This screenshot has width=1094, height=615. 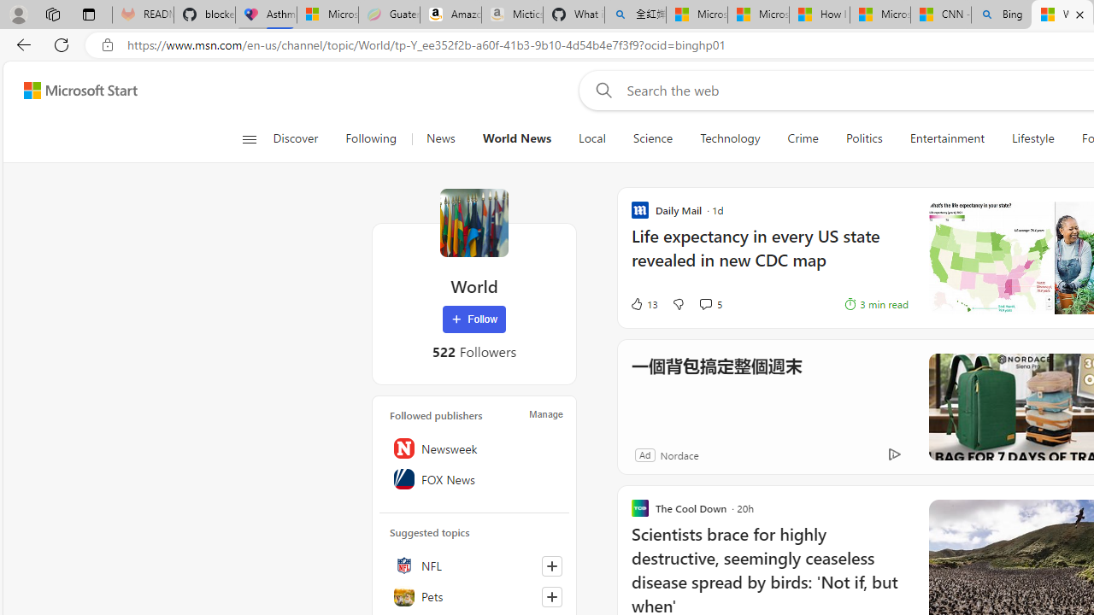 What do you see at coordinates (803, 138) in the screenshot?
I see `Crime` at bounding box center [803, 138].